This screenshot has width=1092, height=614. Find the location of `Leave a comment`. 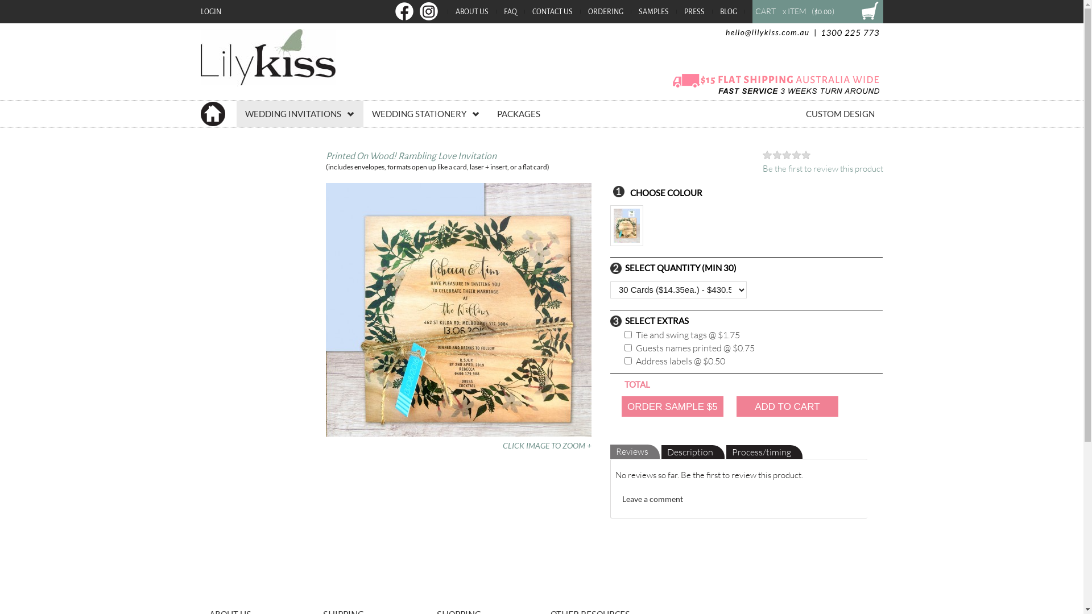

Leave a comment is located at coordinates (653, 499).